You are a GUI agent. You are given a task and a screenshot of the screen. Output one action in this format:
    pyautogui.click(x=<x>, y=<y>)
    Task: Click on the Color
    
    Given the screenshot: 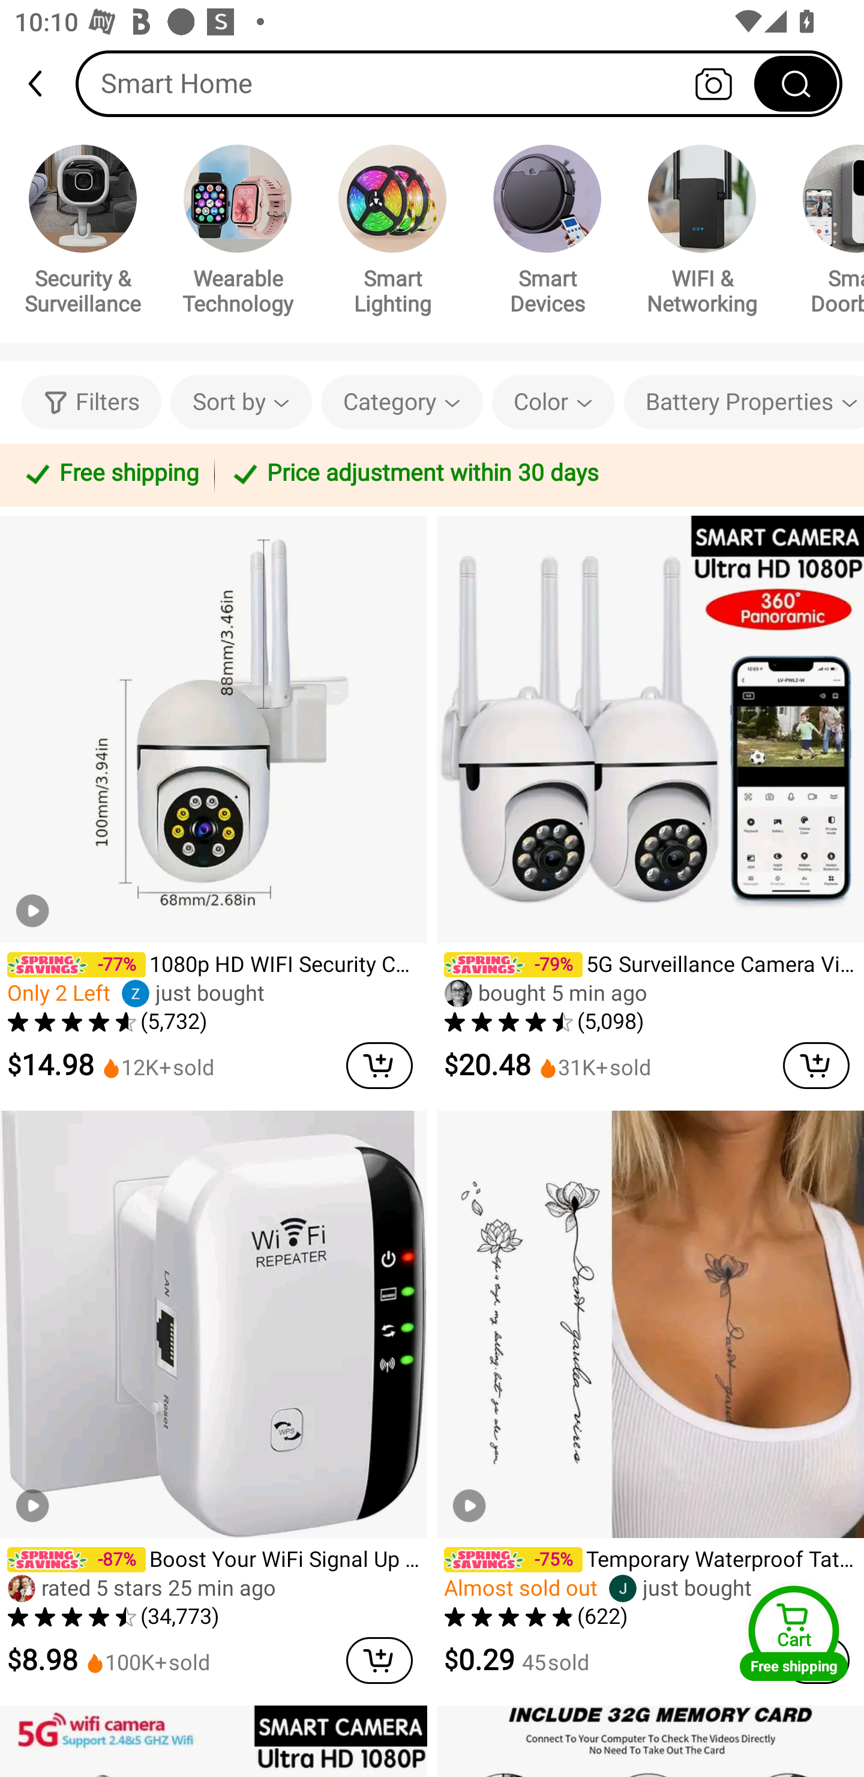 What is the action you would take?
    pyautogui.click(x=553, y=402)
    